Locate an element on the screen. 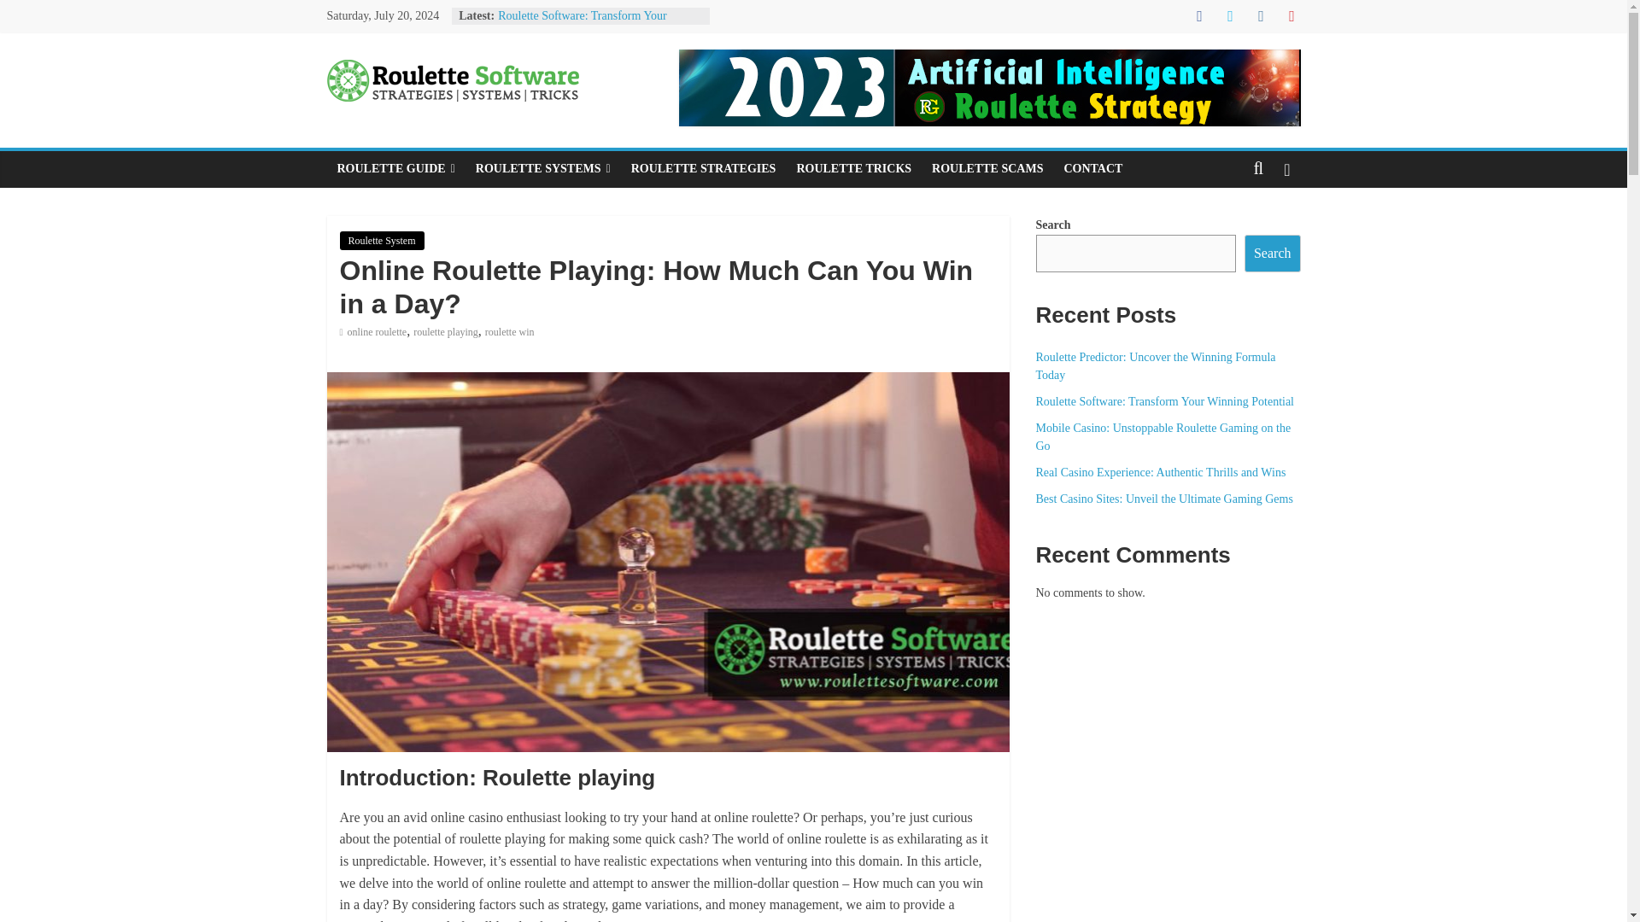 Image resolution: width=1640 pixels, height=922 pixels. ROULETTE STRATEGIES is located at coordinates (704, 169).